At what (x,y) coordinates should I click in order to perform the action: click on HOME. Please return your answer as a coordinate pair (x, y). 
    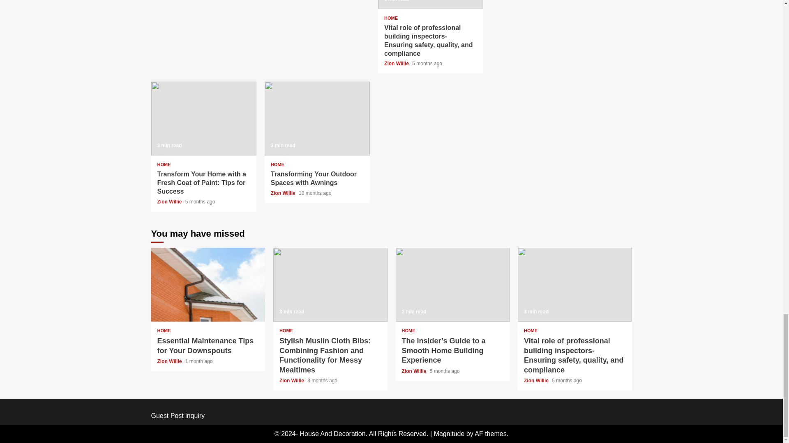
    Looking at the image, I should click on (391, 18).